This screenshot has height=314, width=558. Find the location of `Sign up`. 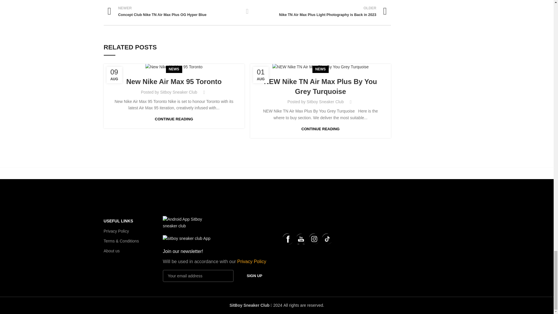

Sign up is located at coordinates (254, 276).